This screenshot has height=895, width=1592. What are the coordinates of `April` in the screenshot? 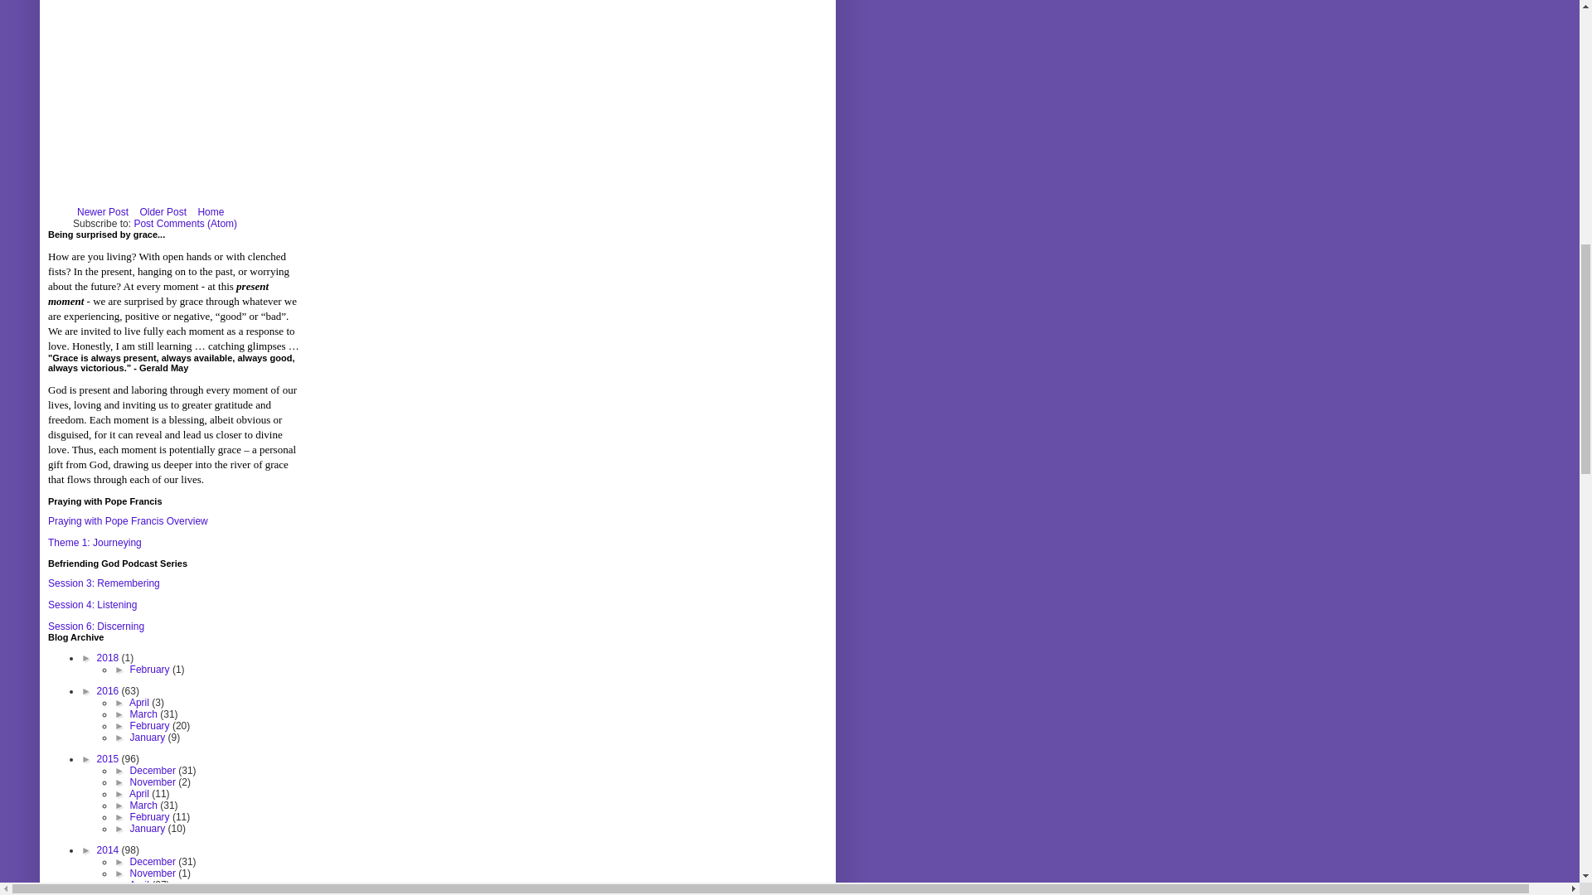 It's located at (139, 703).